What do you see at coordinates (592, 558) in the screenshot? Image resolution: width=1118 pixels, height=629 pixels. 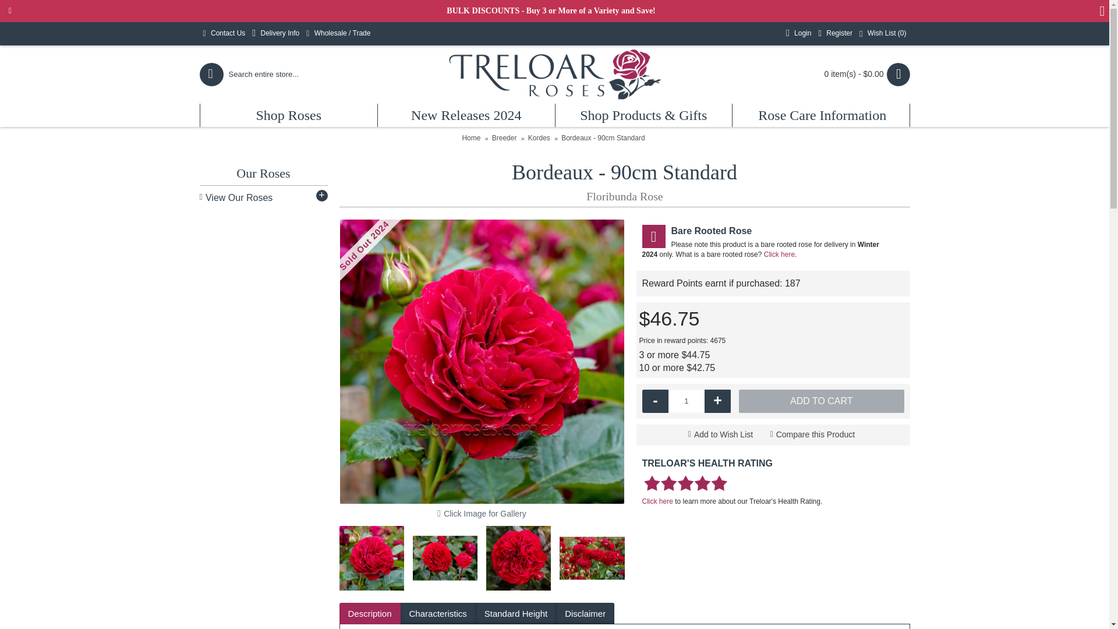 I see `Bordeaux - 90cm Standard` at bounding box center [592, 558].